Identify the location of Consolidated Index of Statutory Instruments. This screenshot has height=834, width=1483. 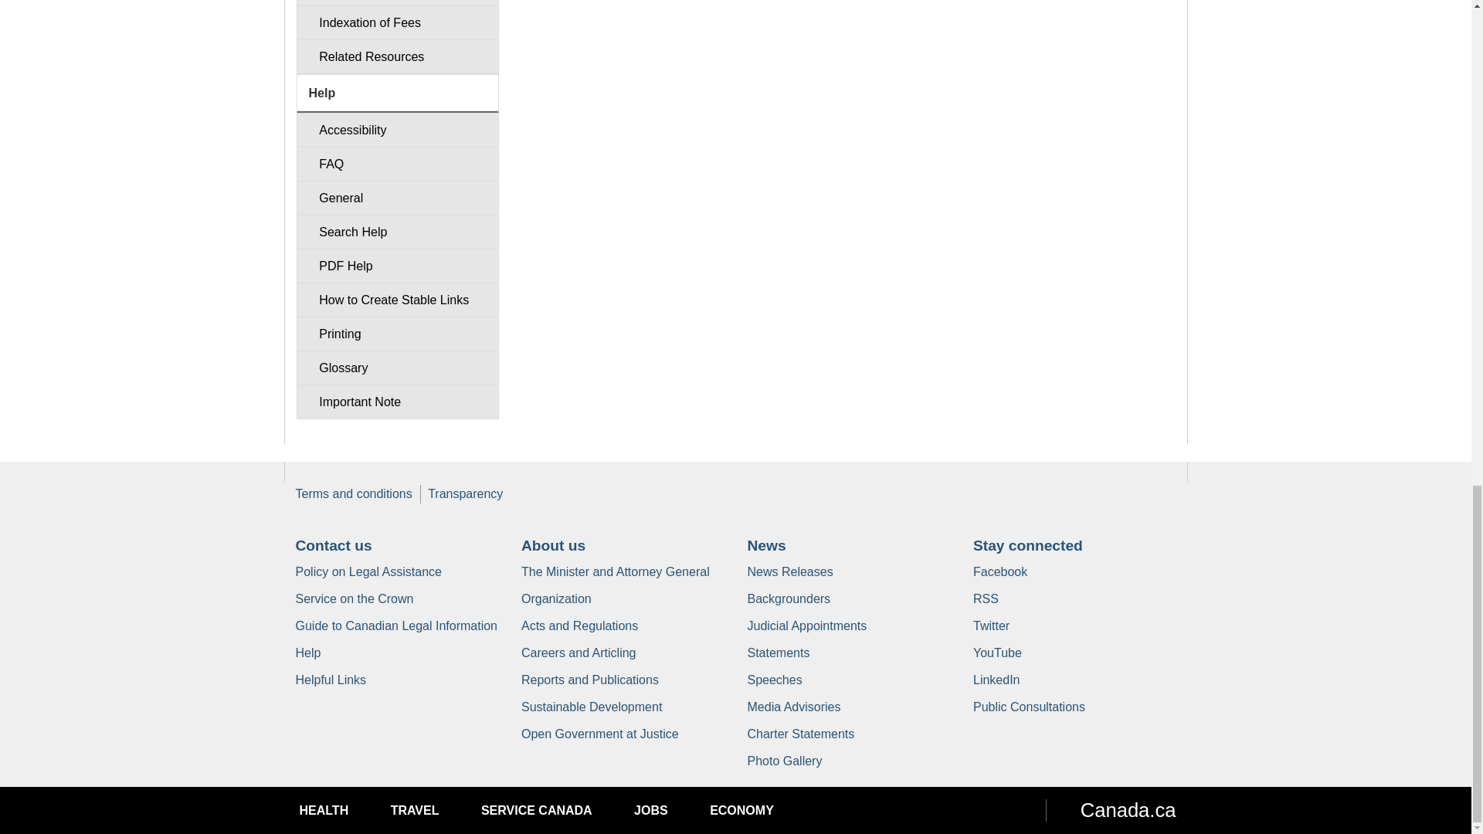
(397, 3).